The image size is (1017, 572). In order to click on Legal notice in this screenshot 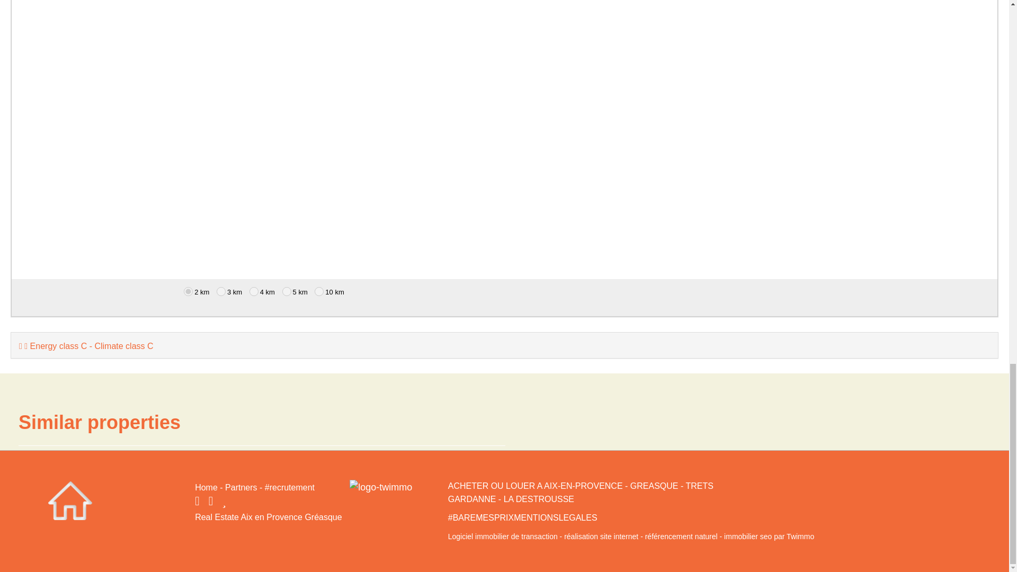, I will do `click(523, 517)`.